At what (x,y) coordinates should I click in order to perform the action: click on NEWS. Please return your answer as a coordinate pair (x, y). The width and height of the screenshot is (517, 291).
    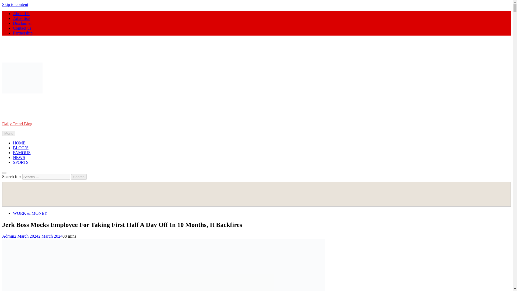
    Looking at the image, I should click on (19, 157).